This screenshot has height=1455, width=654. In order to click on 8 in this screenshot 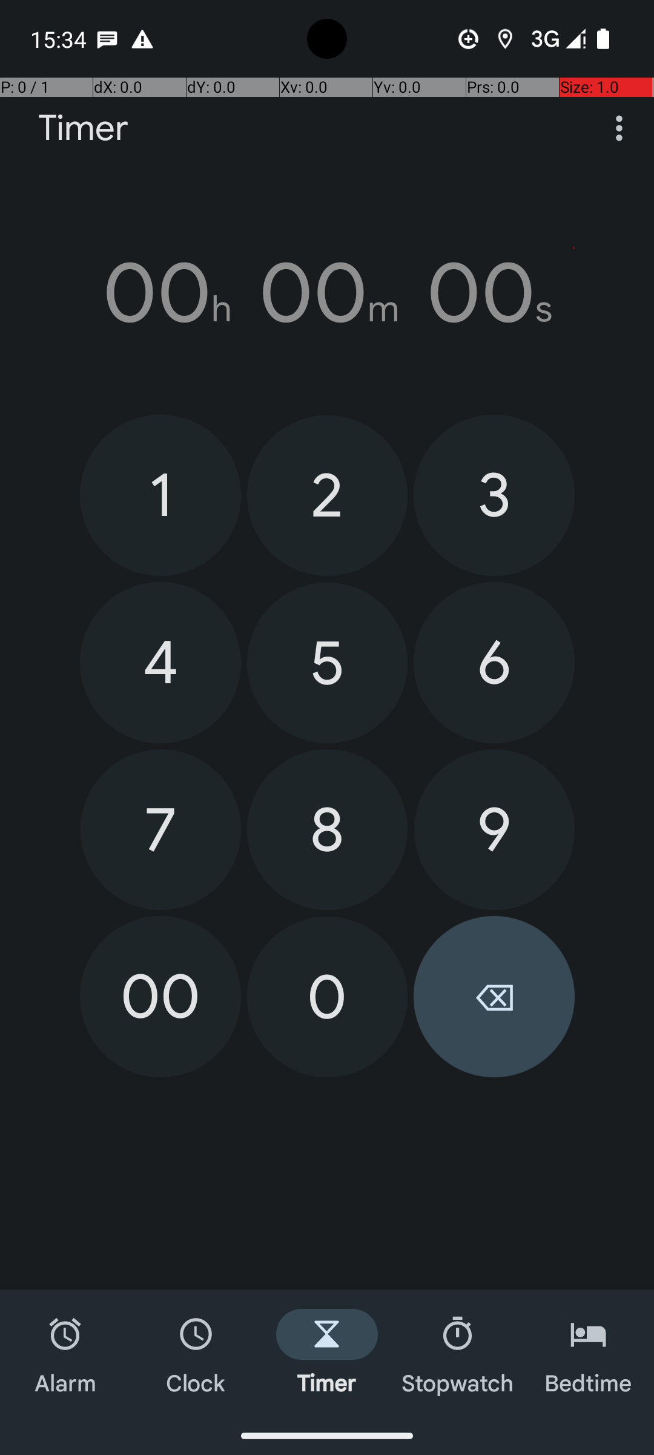, I will do `click(327, 829)`.